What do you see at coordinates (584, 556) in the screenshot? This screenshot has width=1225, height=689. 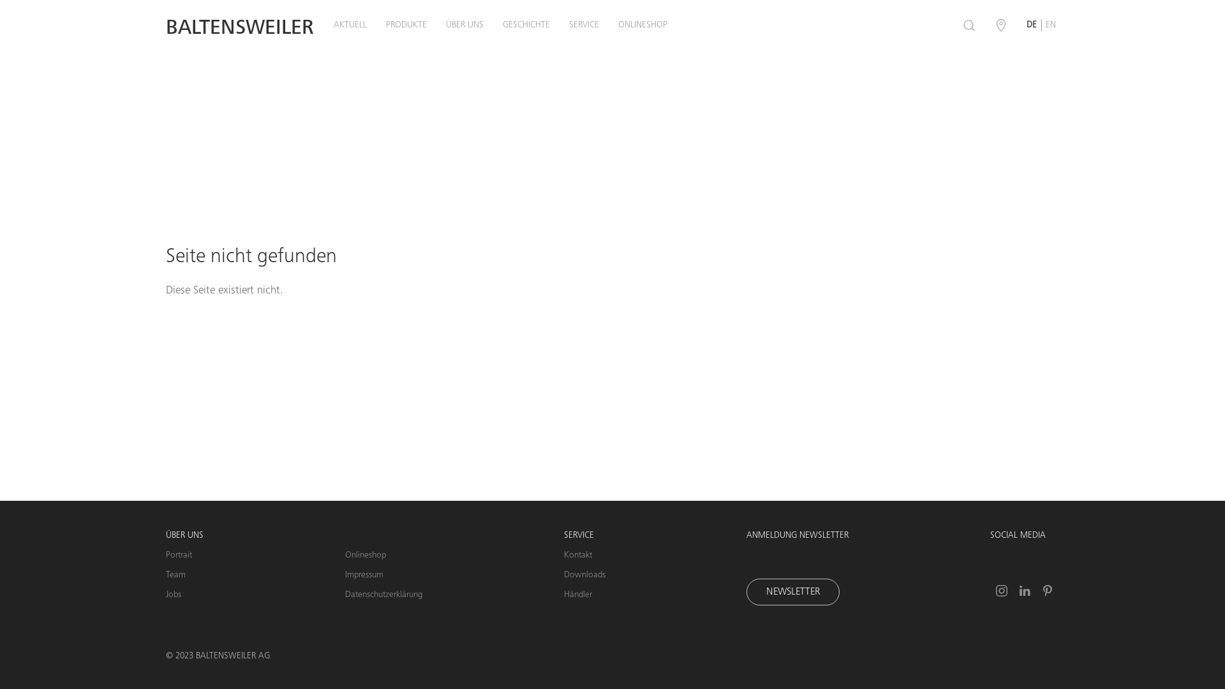 I see `Kontakt` at bounding box center [584, 556].